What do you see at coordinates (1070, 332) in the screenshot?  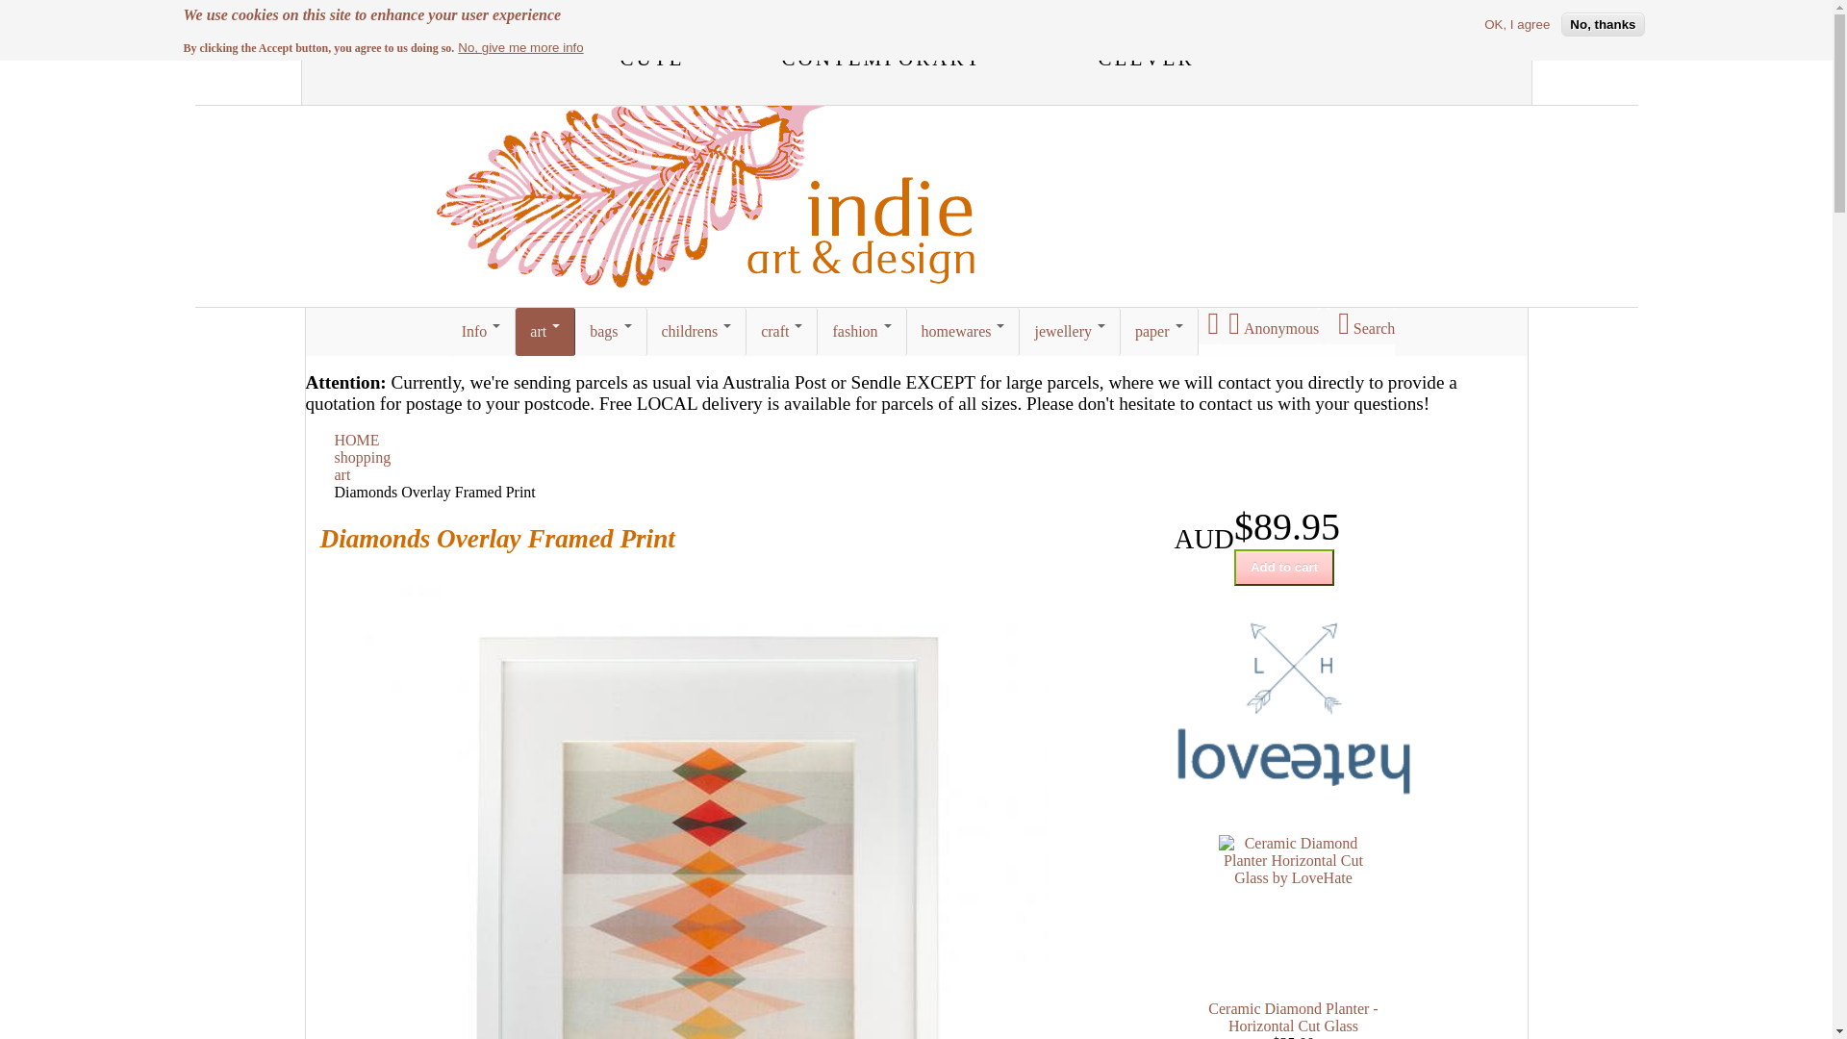 I see `jewellery` at bounding box center [1070, 332].